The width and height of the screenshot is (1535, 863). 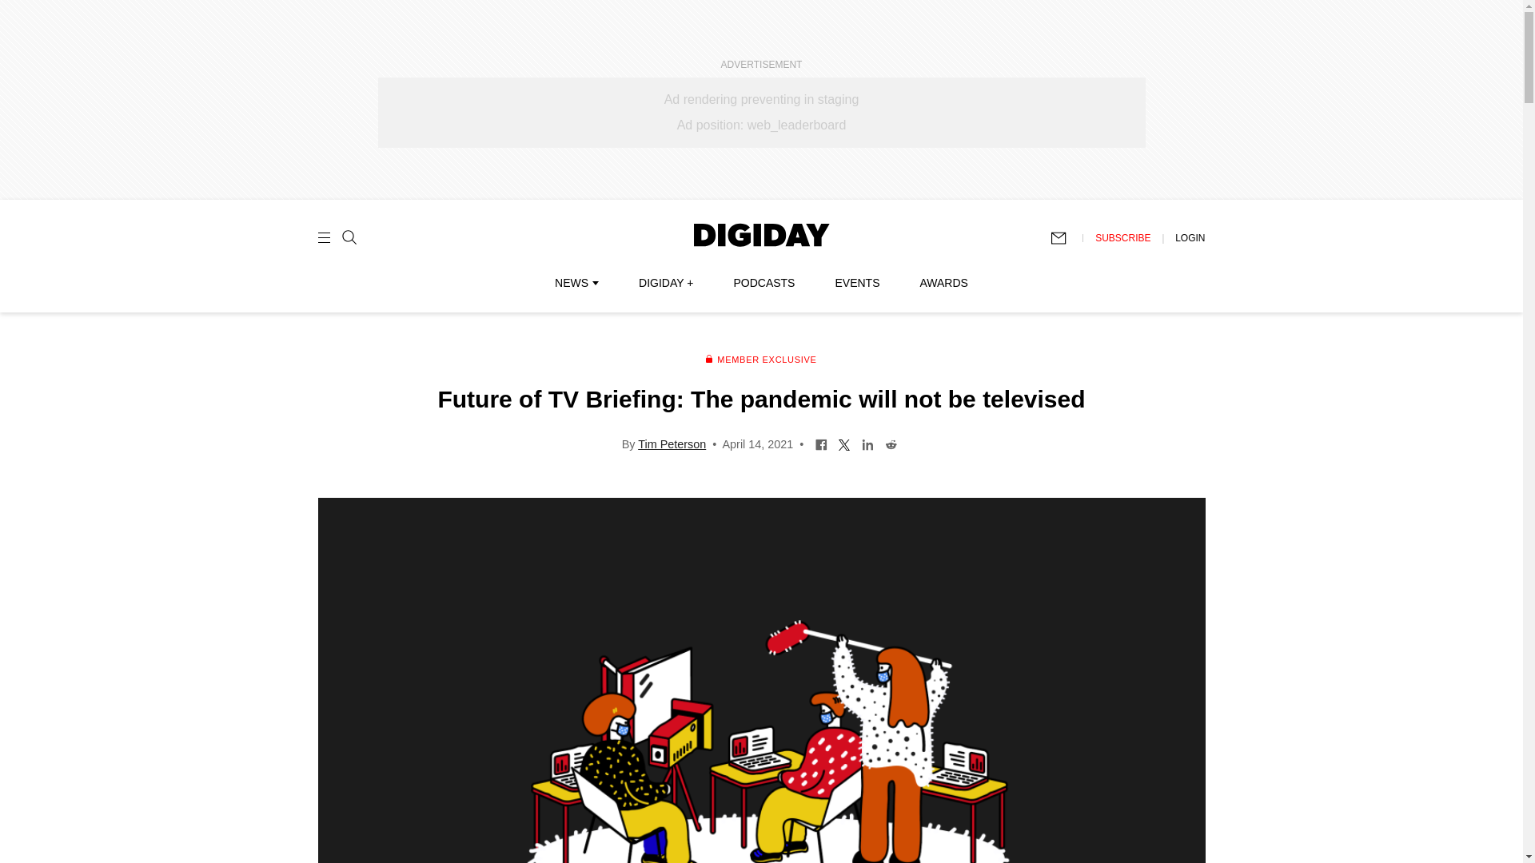 I want to click on Share on LinkedIn, so click(x=868, y=443).